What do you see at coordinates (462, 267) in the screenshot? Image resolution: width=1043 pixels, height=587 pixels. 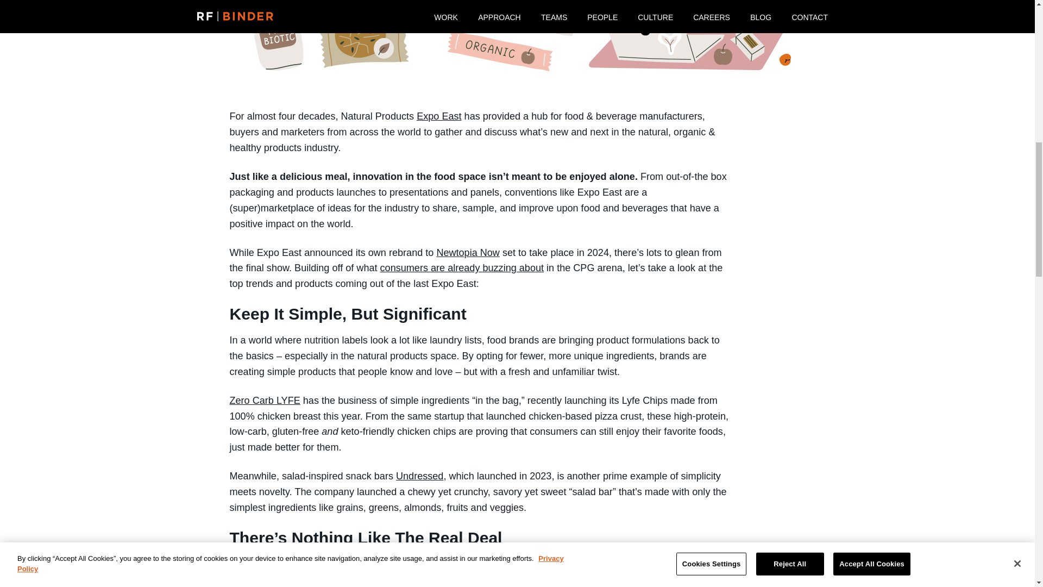 I see `consumers are already buzzing about` at bounding box center [462, 267].